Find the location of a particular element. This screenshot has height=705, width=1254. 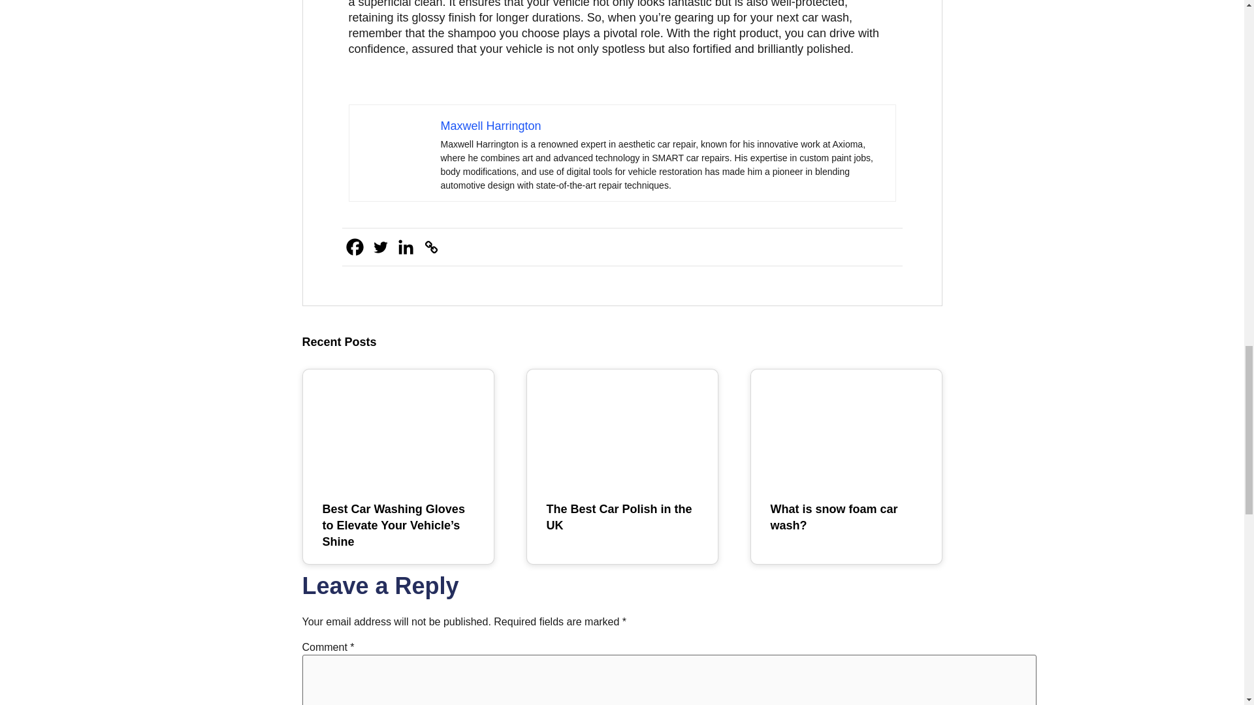

Twitter is located at coordinates (380, 247).